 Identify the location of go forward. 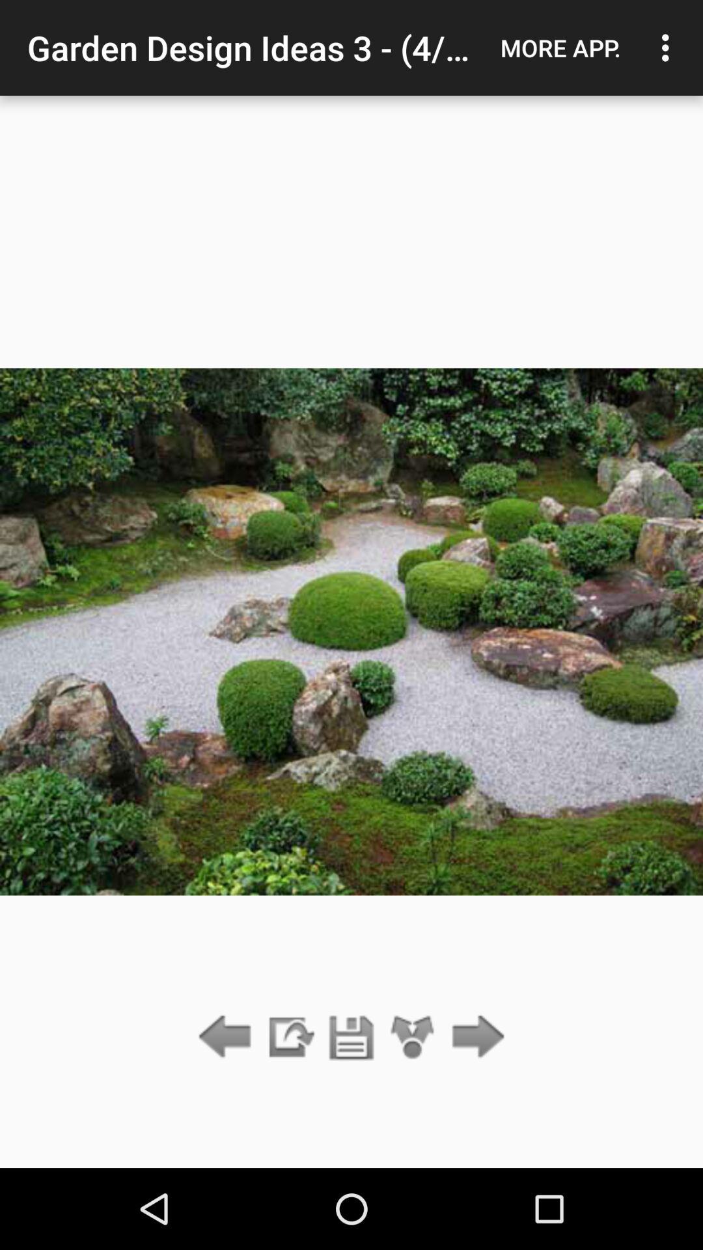
(474, 1038).